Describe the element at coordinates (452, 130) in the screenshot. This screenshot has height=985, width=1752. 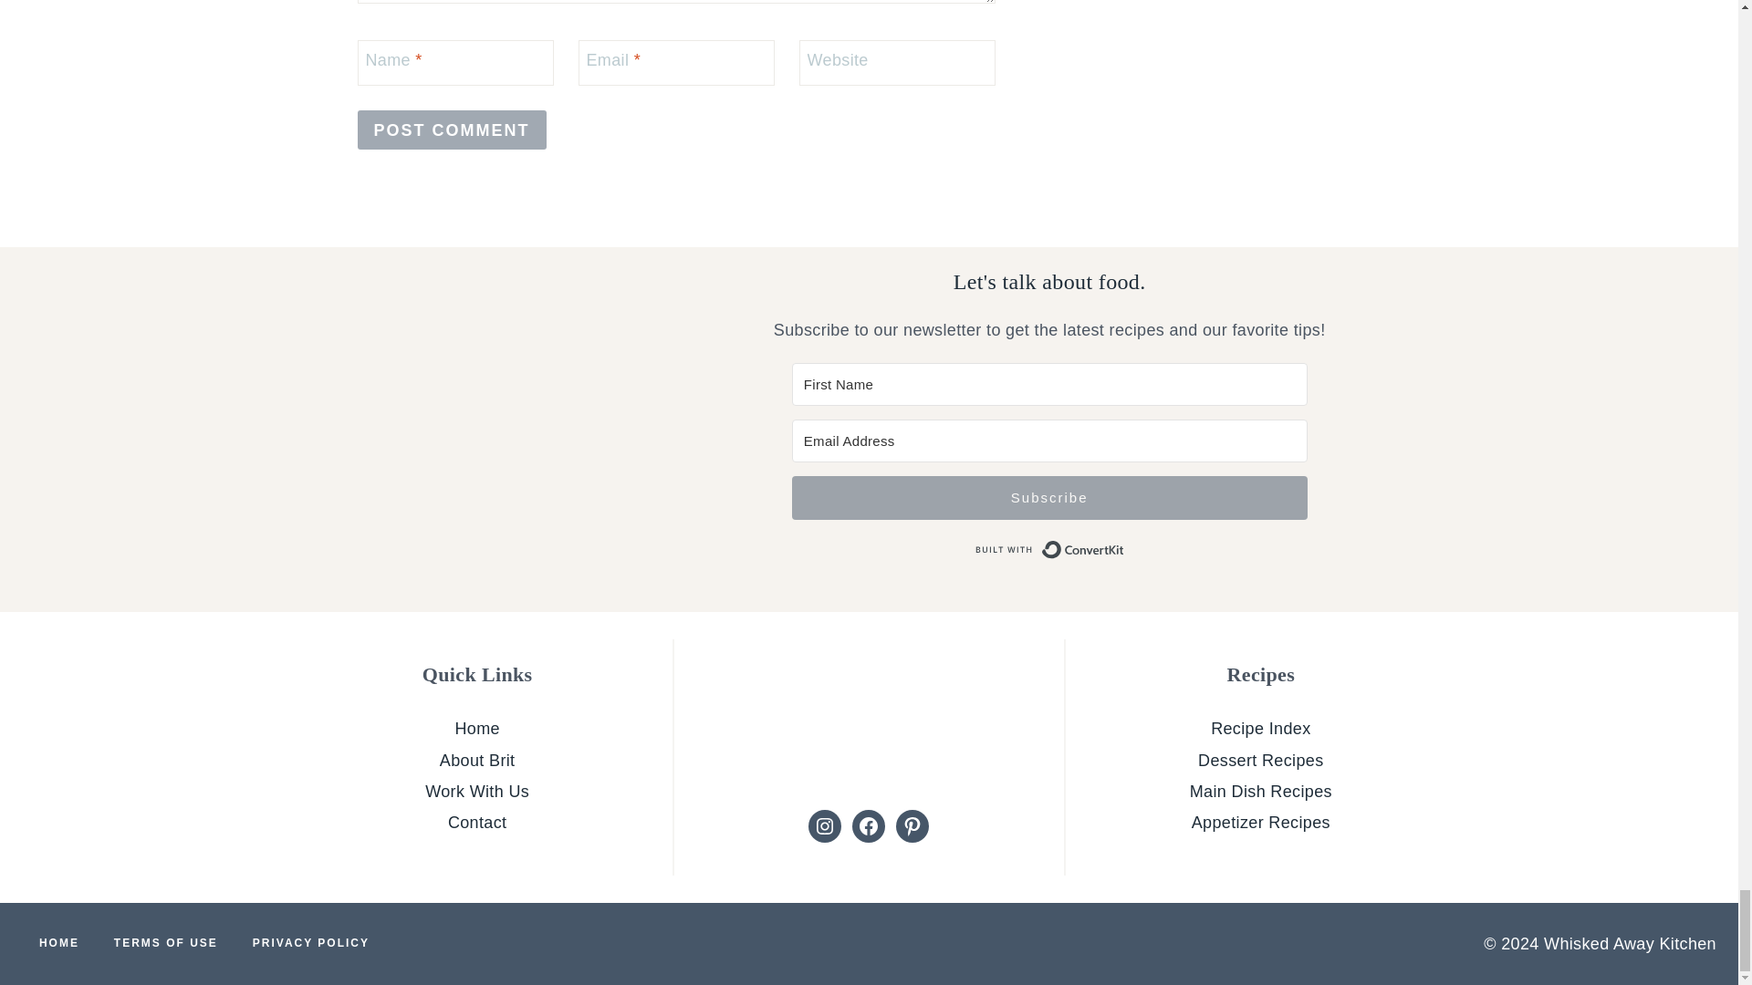
I see `Post Comment` at that location.